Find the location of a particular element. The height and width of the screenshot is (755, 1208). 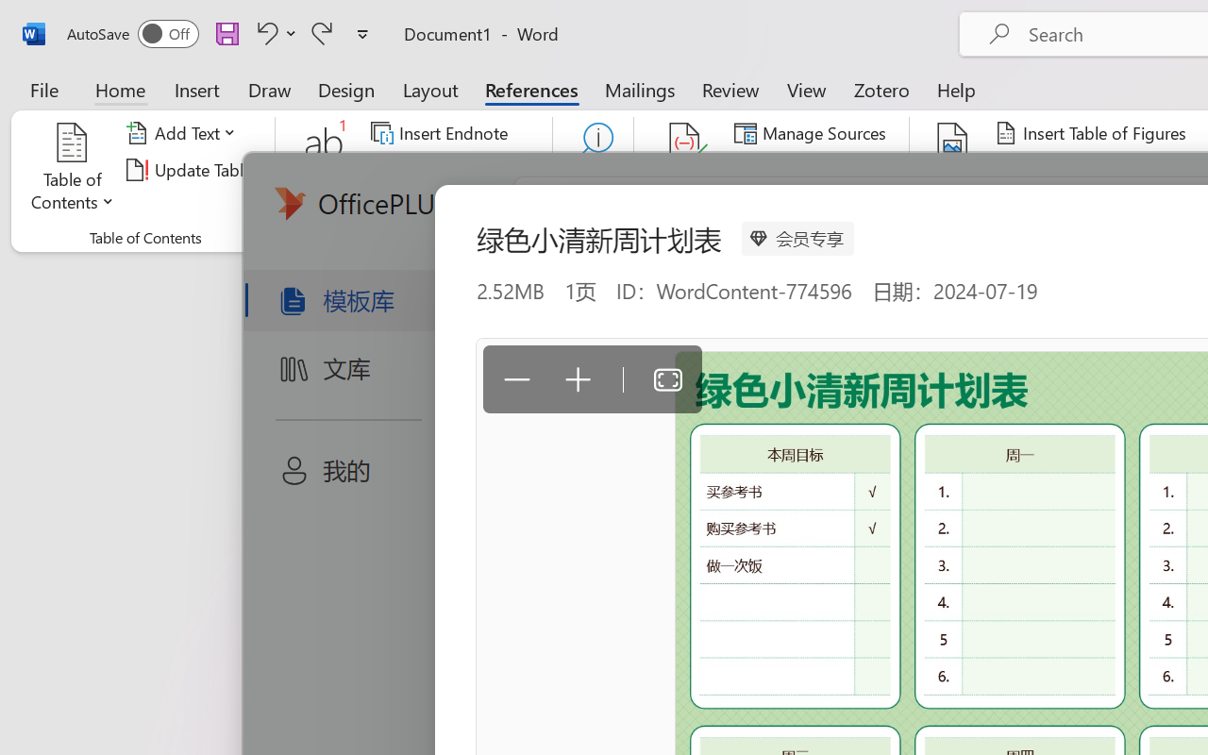

Style is located at coordinates (851, 170).